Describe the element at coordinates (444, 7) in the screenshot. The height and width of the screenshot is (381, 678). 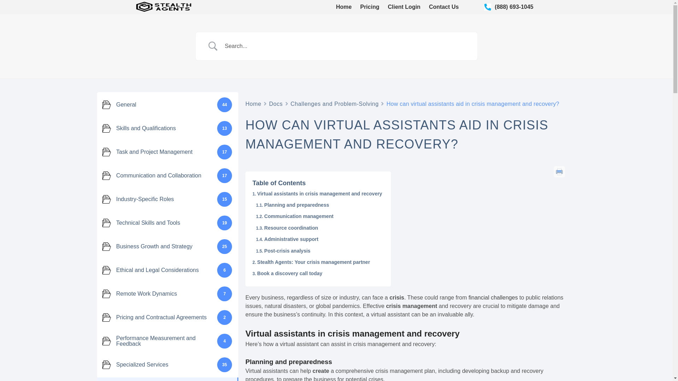
I see `Contact Us` at that location.